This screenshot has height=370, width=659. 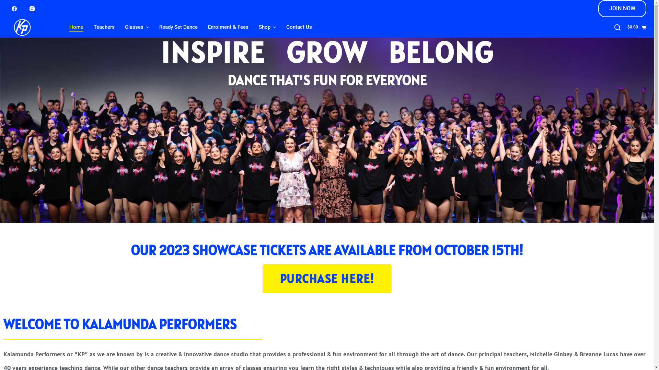 I want to click on PURCHASE HERE!, so click(x=327, y=279).